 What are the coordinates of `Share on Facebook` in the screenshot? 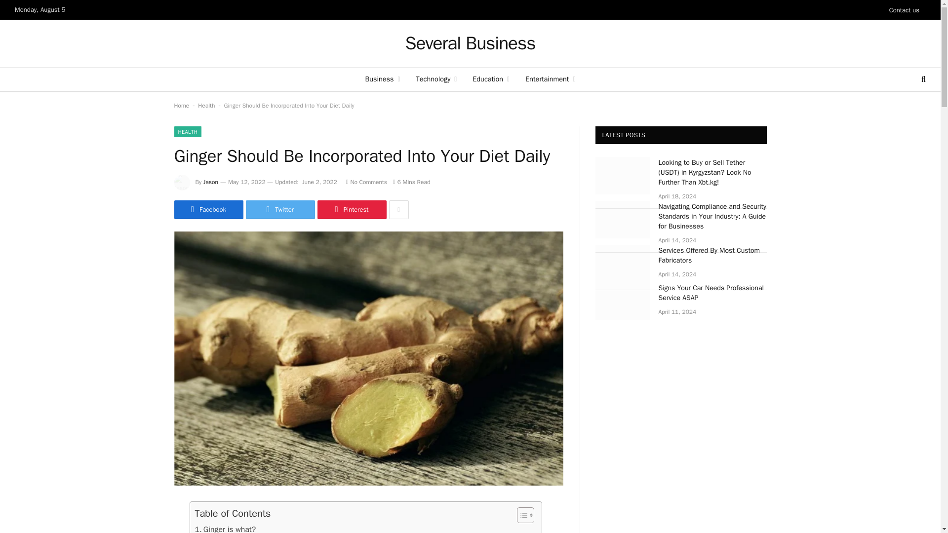 It's located at (208, 209).